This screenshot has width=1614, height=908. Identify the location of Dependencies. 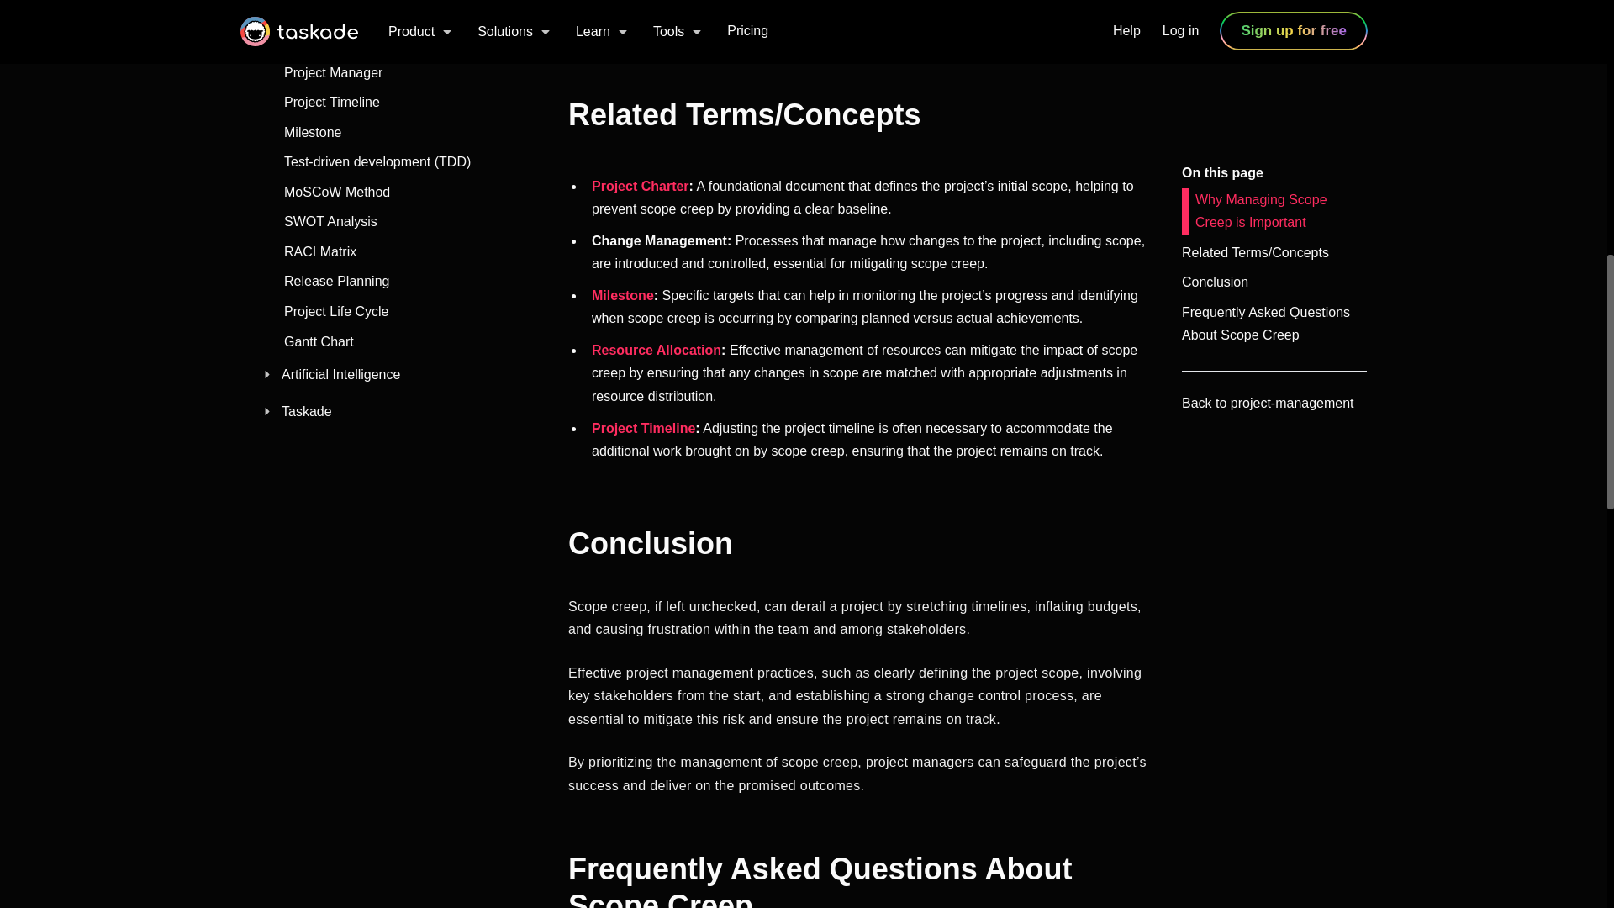
(399, 13).